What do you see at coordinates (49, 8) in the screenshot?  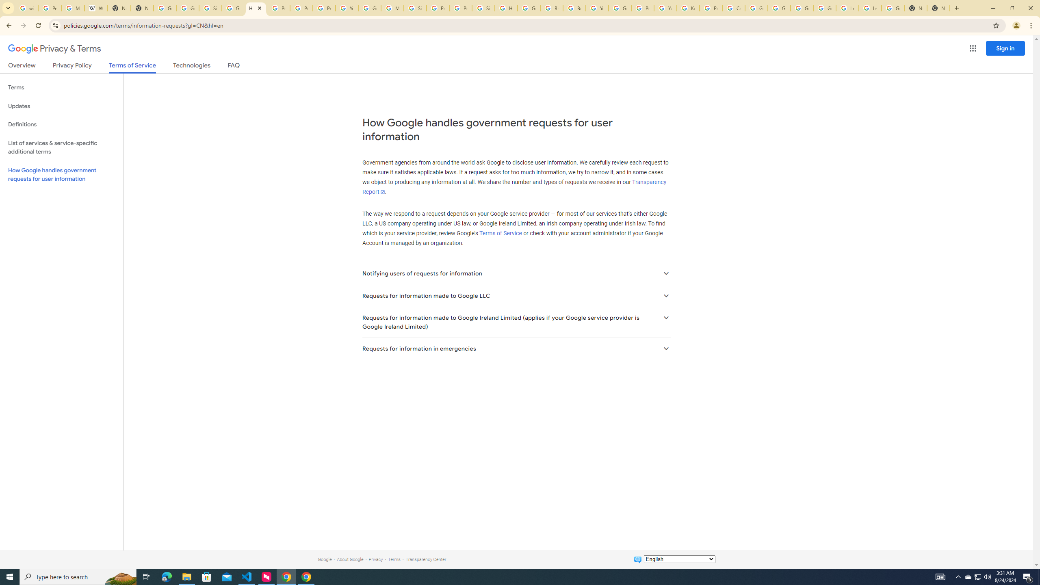 I see `Personalization & Google Search results - Google Search Help` at bounding box center [49, 8].